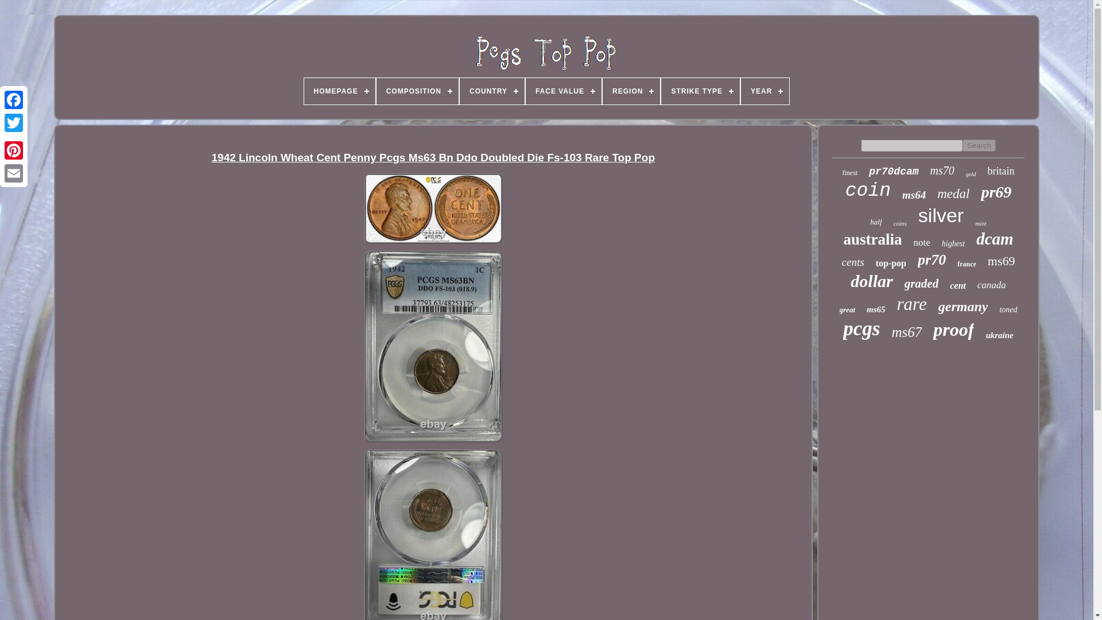 This screenshot has width=1102, height=620. I want to click on FACE VALUE, so click(564, 91).